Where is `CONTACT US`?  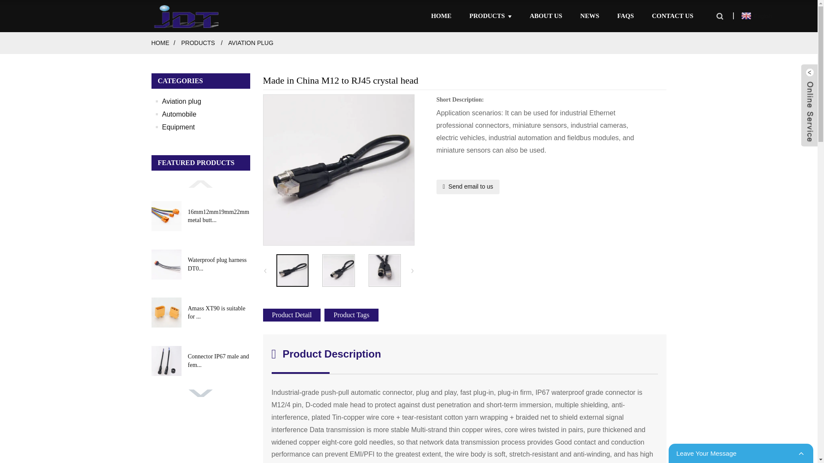
CONTACT US is located at coordinates (673, 15).